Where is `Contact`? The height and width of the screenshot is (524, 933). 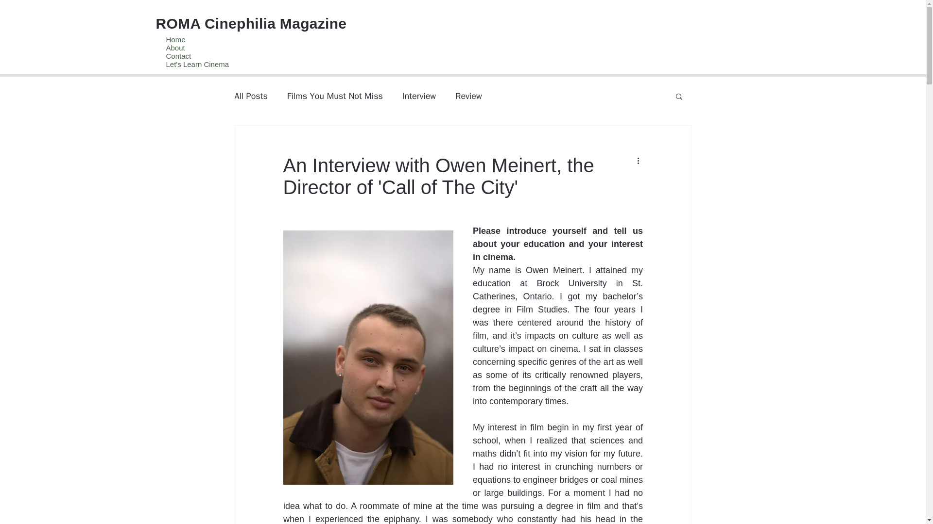
Contact is located at coordinates (251, 56).